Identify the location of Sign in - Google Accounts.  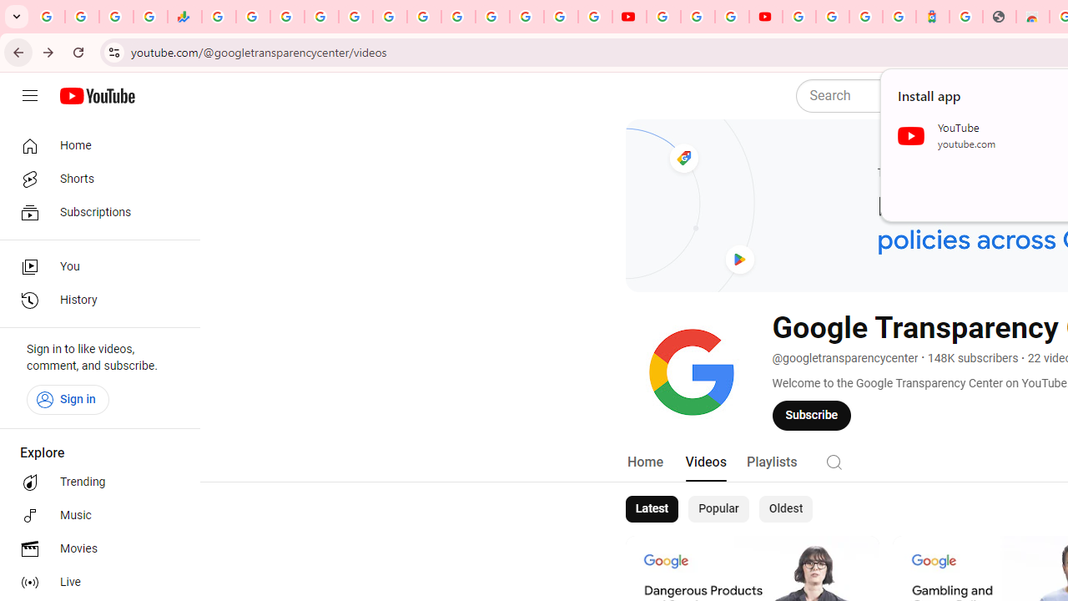
(832, 17).